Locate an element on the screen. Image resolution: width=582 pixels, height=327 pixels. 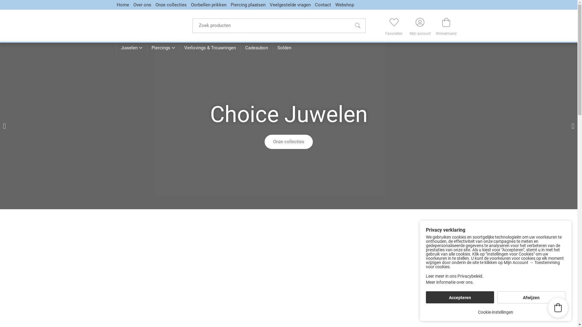
Onze collecties is located at coordinates (171, 5).